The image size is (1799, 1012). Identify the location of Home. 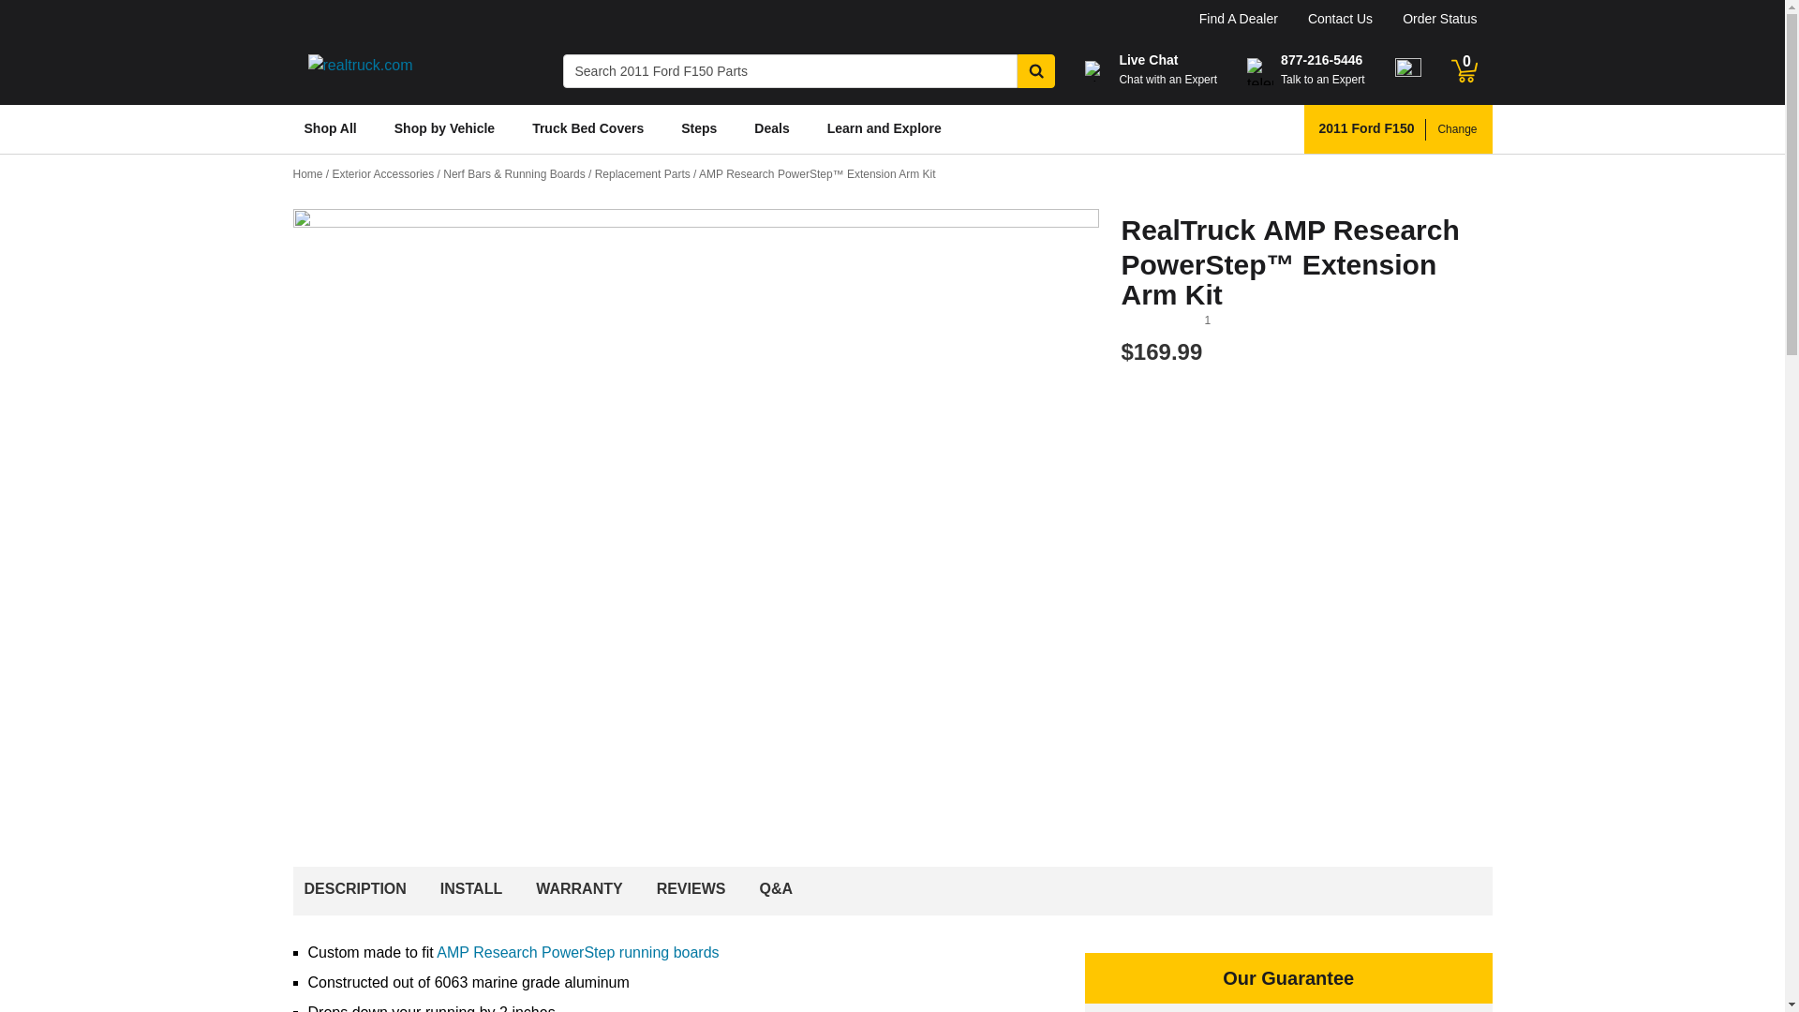
(311, 174).